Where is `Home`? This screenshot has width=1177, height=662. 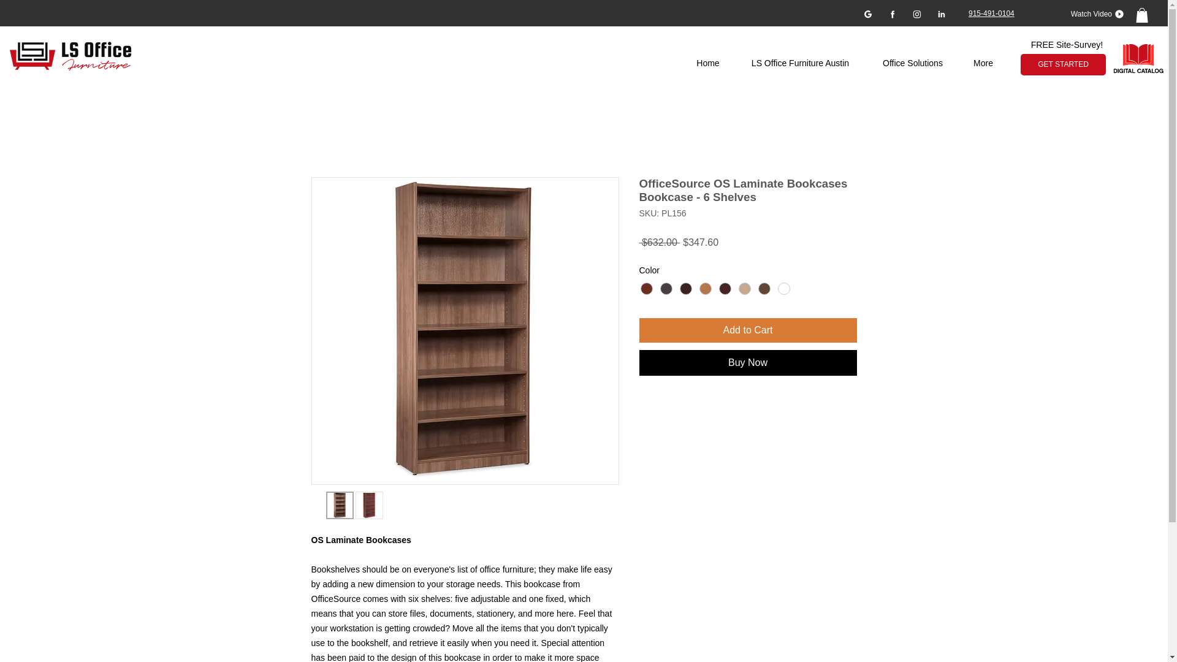 Home is located at coordinates (707, 64).